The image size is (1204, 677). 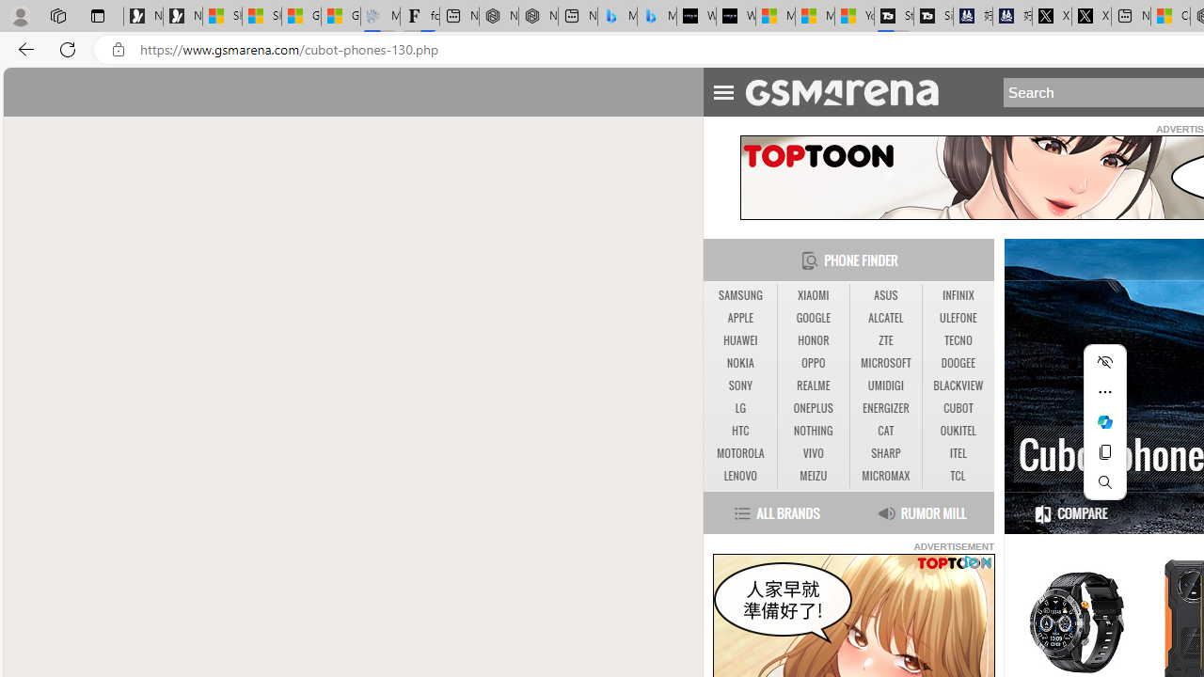 What do you see at coordinates (739, 295) in the screenshot?
I see `SAMSUNG` at bounding box center [739, 295].